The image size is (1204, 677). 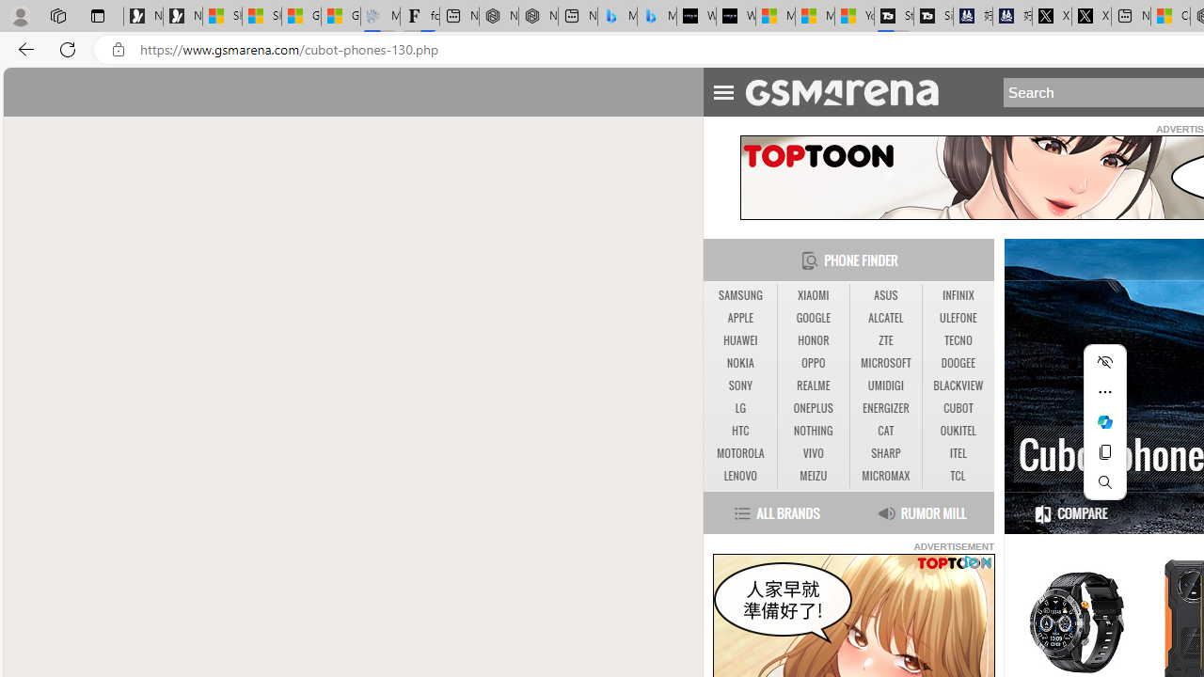 What do you see at coordinates (739, 295) in the screenshot?
I see `SAMSUNG` at bounding box center [739, 295].